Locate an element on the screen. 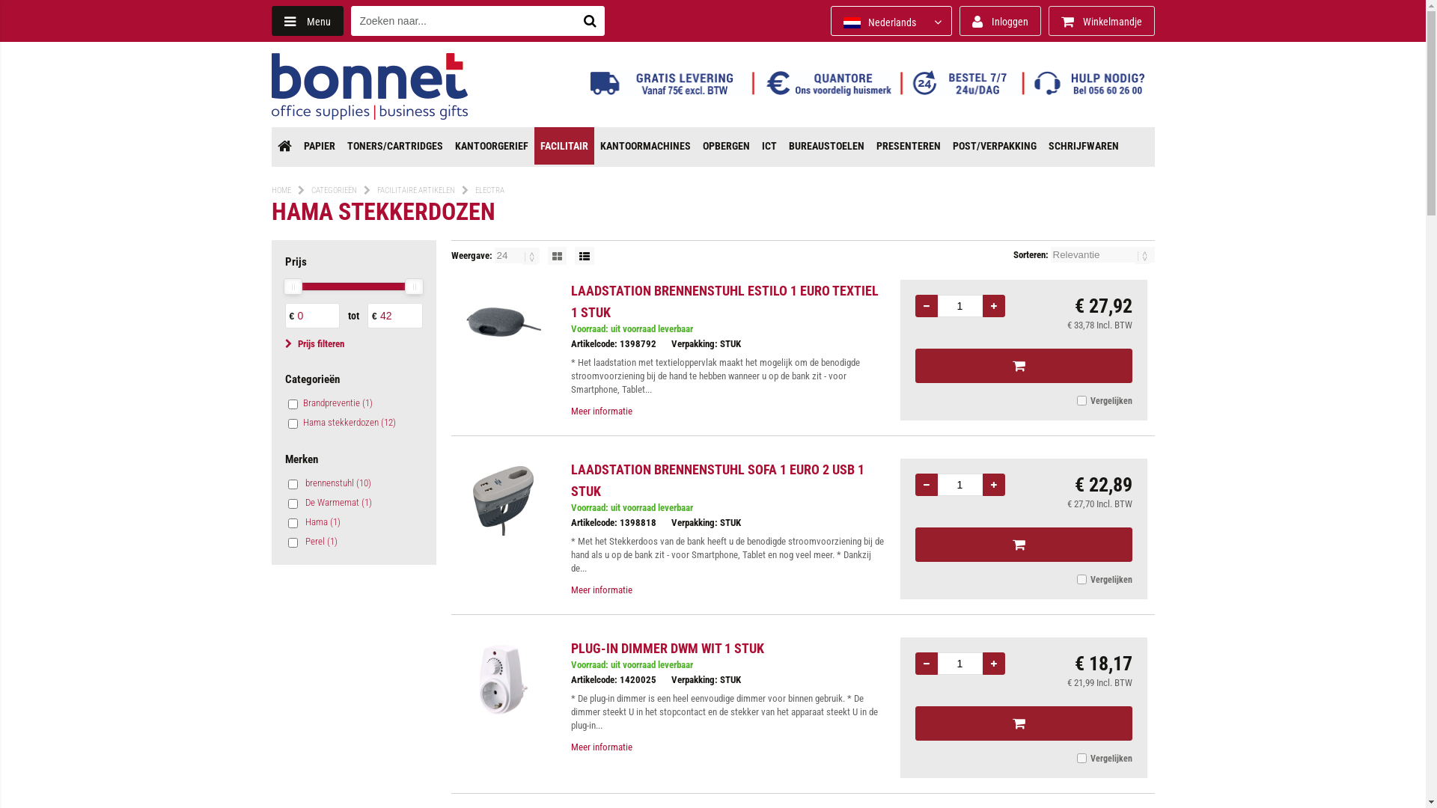  Toevoegen aan winkelmandje is located at coordinates (1023, 366).